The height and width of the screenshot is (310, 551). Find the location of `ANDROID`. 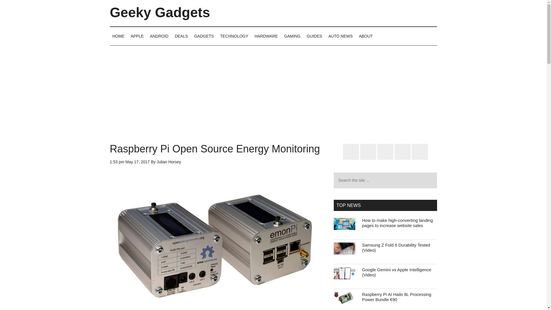

ANDROID is located at coordinates (159, 36).